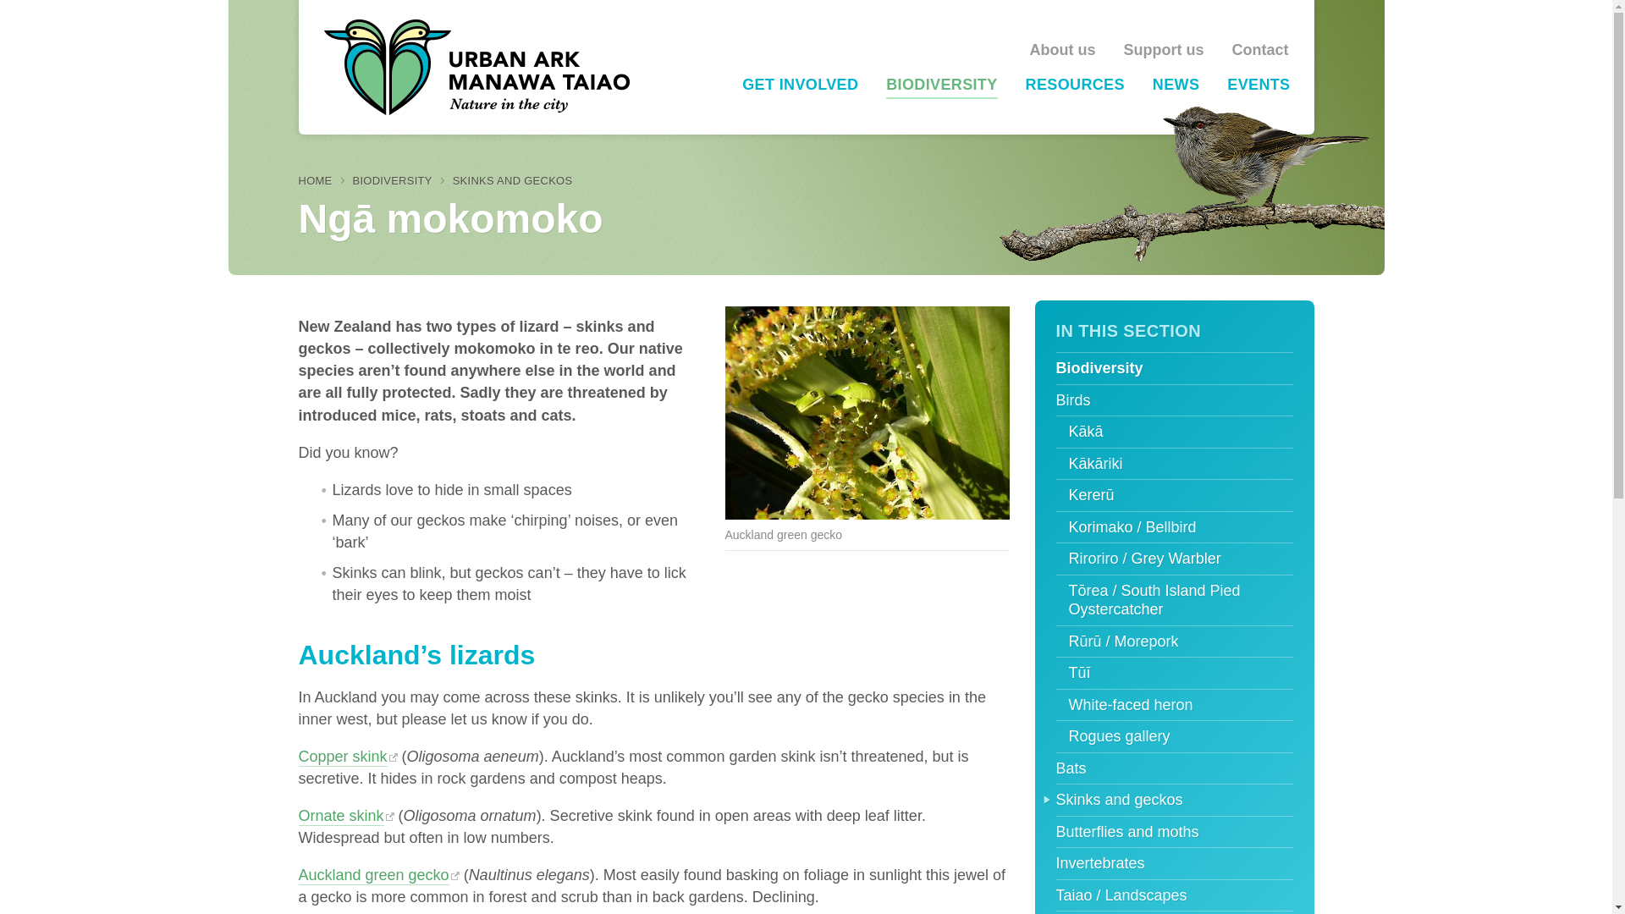 This screenshot has height=914, width=1625. Describe the element at coordinates (1075, 85) in the screenshot. I see `RESOURCES` at that location.